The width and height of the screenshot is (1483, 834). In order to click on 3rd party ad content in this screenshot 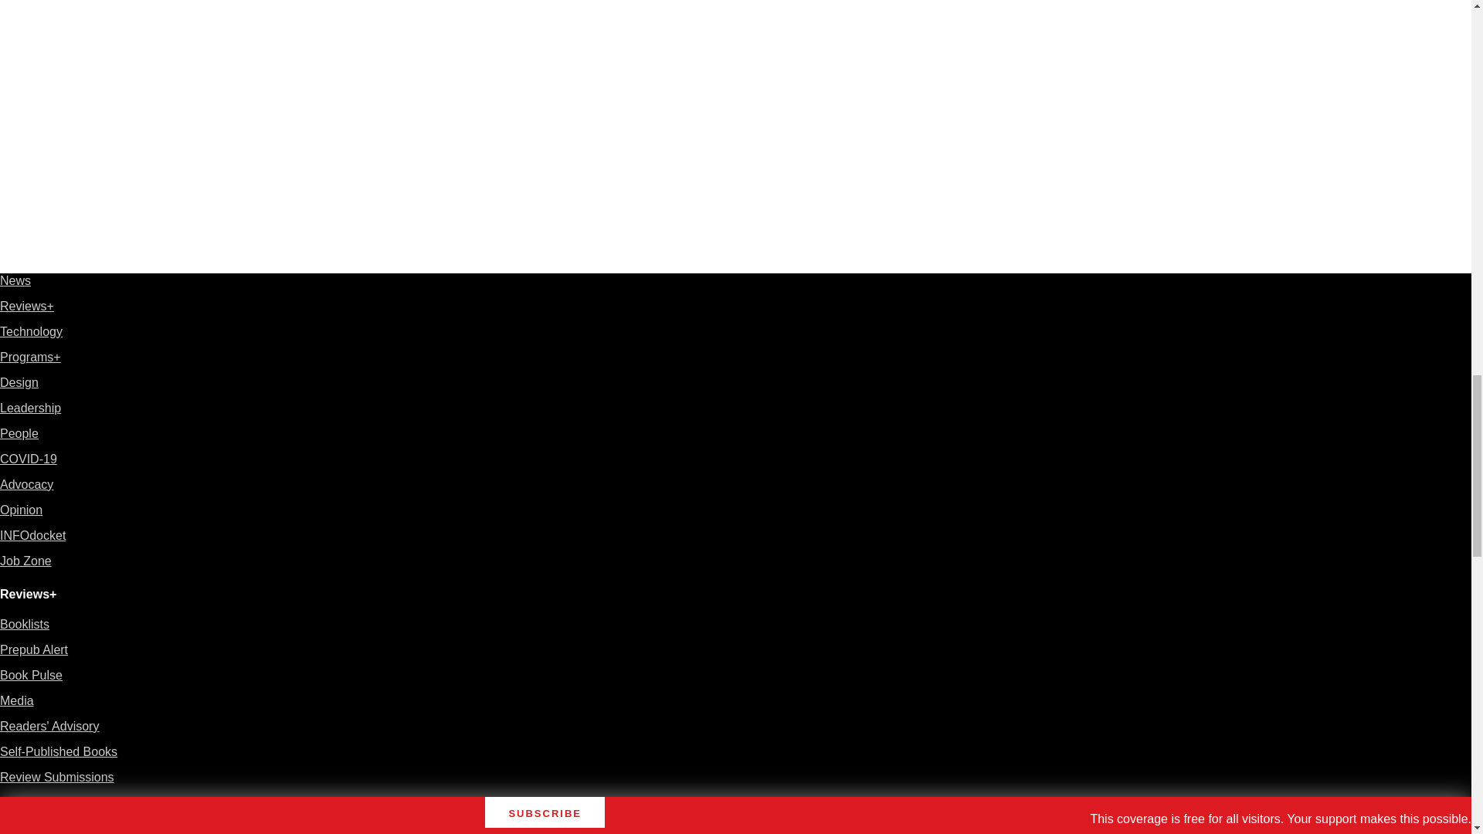, I will do `click(1128, 87)`.